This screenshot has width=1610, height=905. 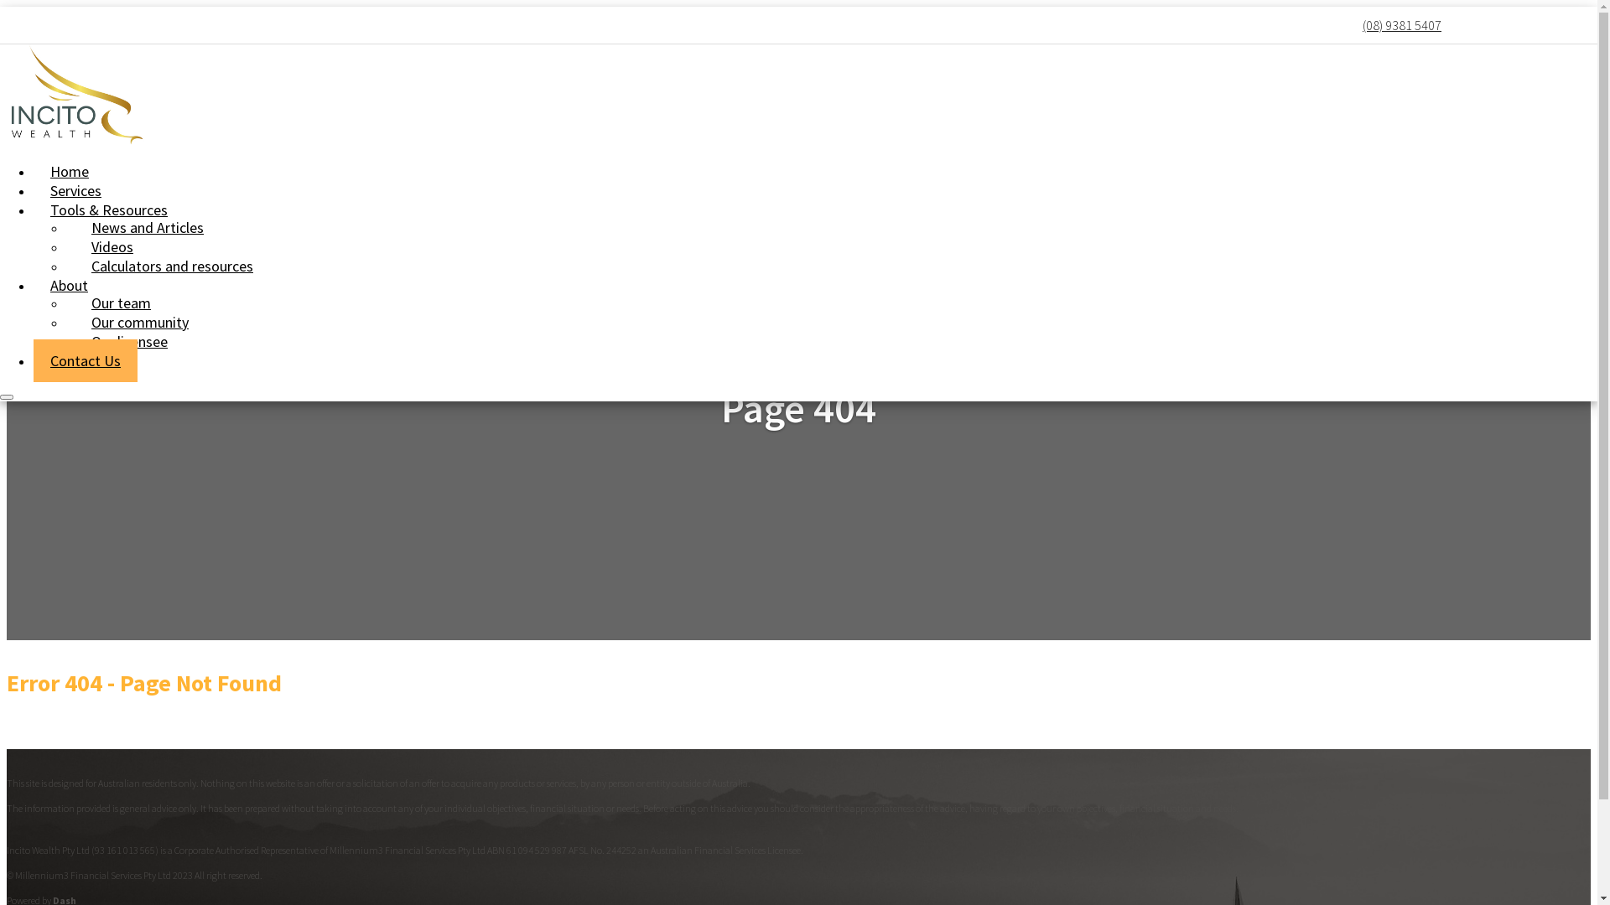 What do you see at coordinates (1402, 25) in the screenshot?
I see `(08) 9381 5407` at bounding box center [1402, 25].